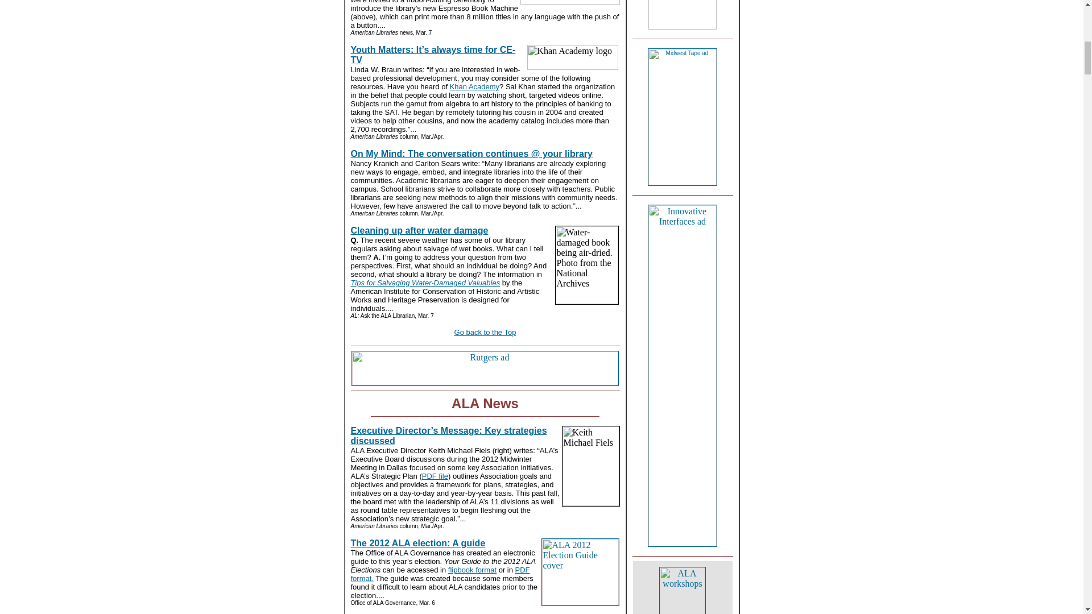 This screenshot has width=1092, height=614. What do you see at coordinates (485, 368) in the screenshot?
I see `Rutgers ad` at bounding box center [485, 368].